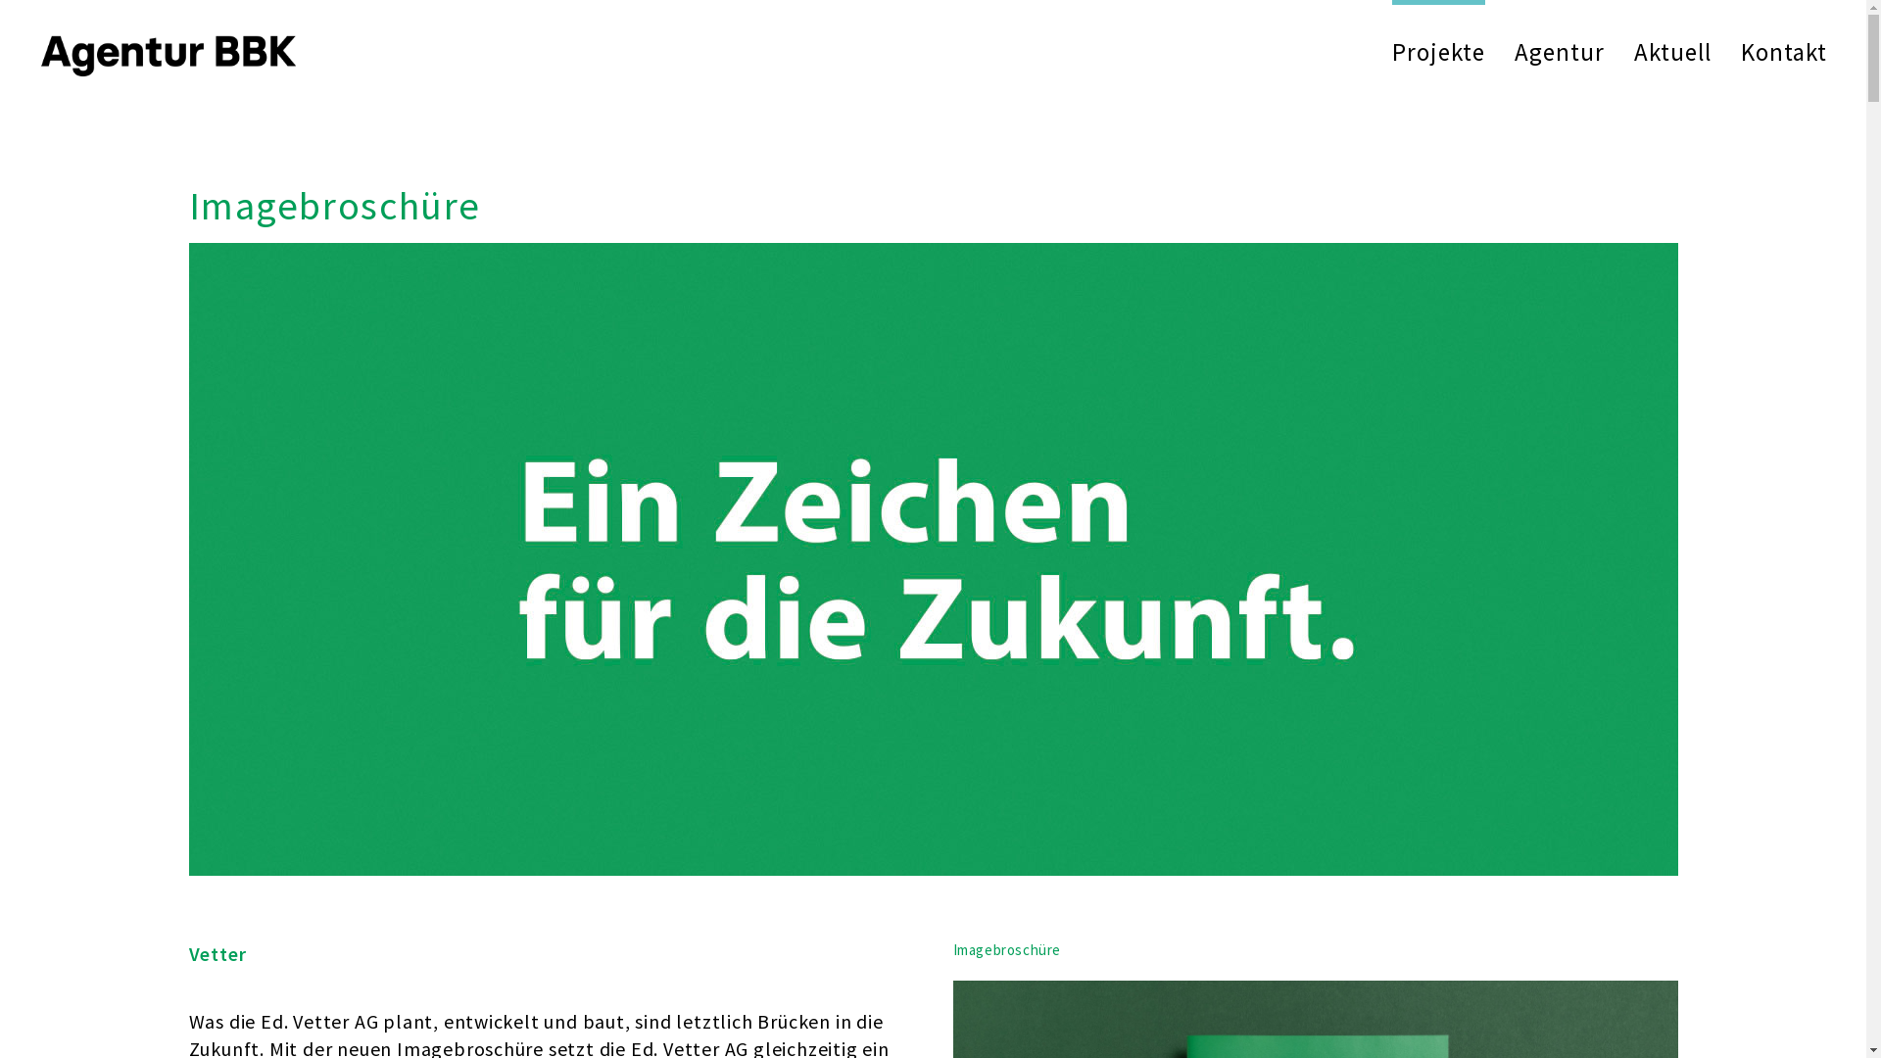 The width and height of the screenshot is (1881, 1058). Describe the element at coordinates (1673, 52) in the screenshot. I see `Aktuell` at that location.